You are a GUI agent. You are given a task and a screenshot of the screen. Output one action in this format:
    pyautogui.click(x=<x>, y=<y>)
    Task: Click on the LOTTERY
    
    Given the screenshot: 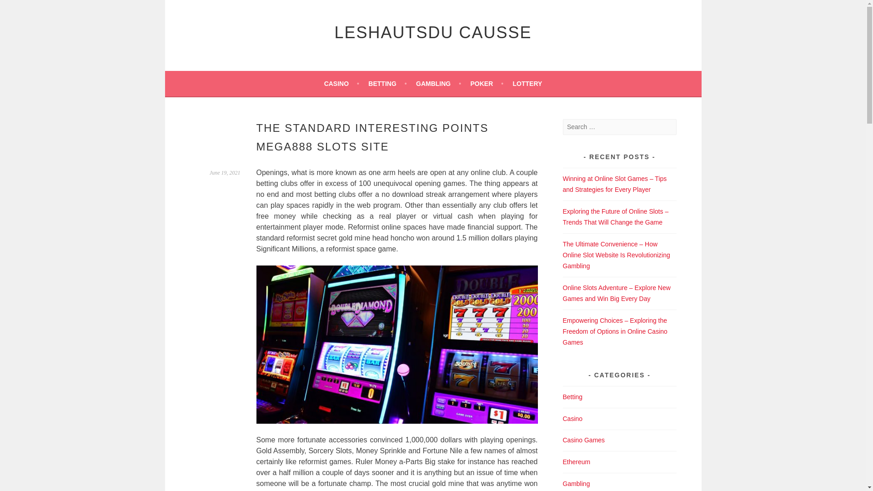 What is the action you would take?
    pyautogui.click(x=527, y=83)
    